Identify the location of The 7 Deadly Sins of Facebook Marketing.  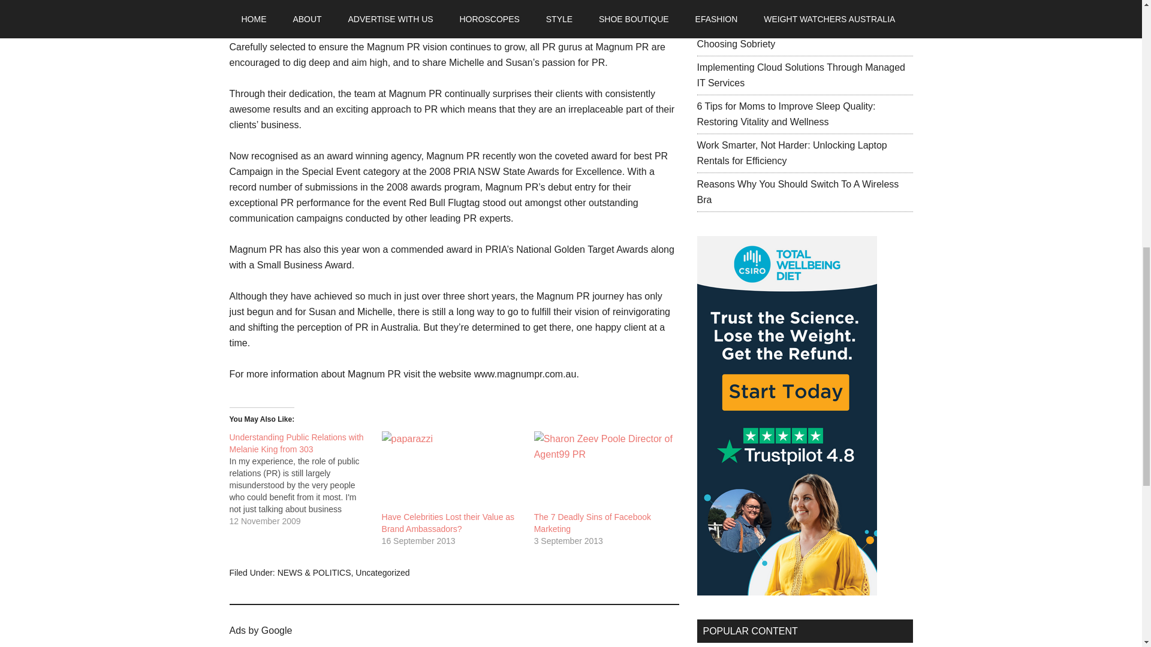
(592, 523).